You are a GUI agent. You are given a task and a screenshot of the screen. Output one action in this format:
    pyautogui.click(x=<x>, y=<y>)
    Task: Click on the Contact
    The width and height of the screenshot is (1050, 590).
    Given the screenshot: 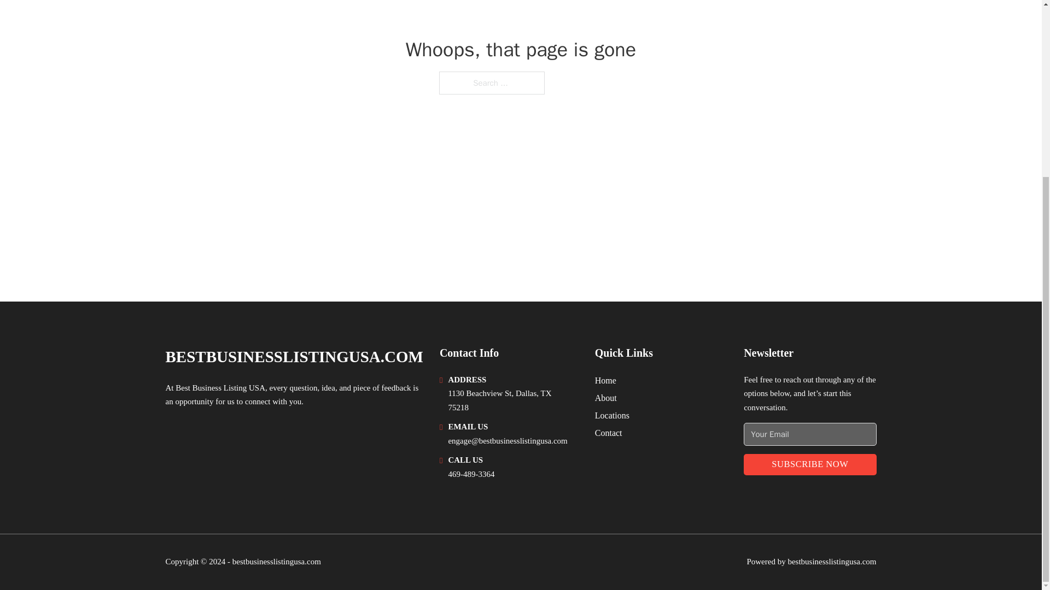 What is the action you would take?
    pyautogui.click(x=609, y=433)
    